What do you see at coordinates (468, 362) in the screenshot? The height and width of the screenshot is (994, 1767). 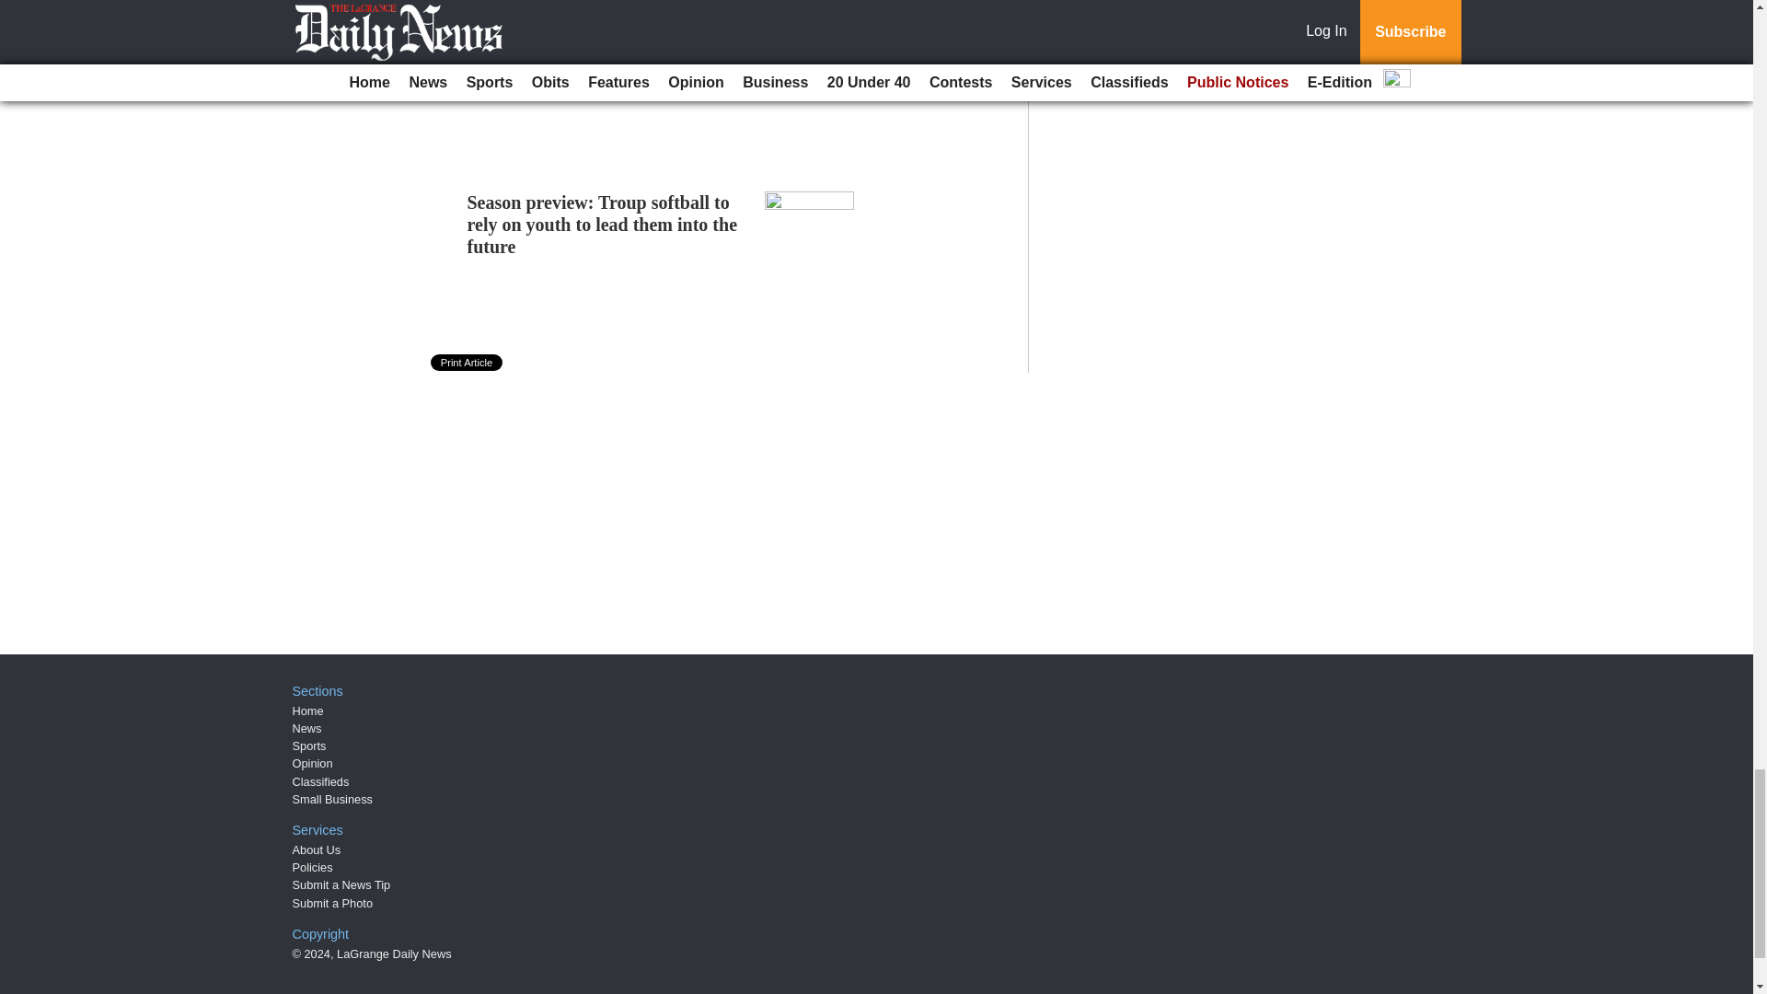 I see `Print Article` at bounding box center [468, 362].